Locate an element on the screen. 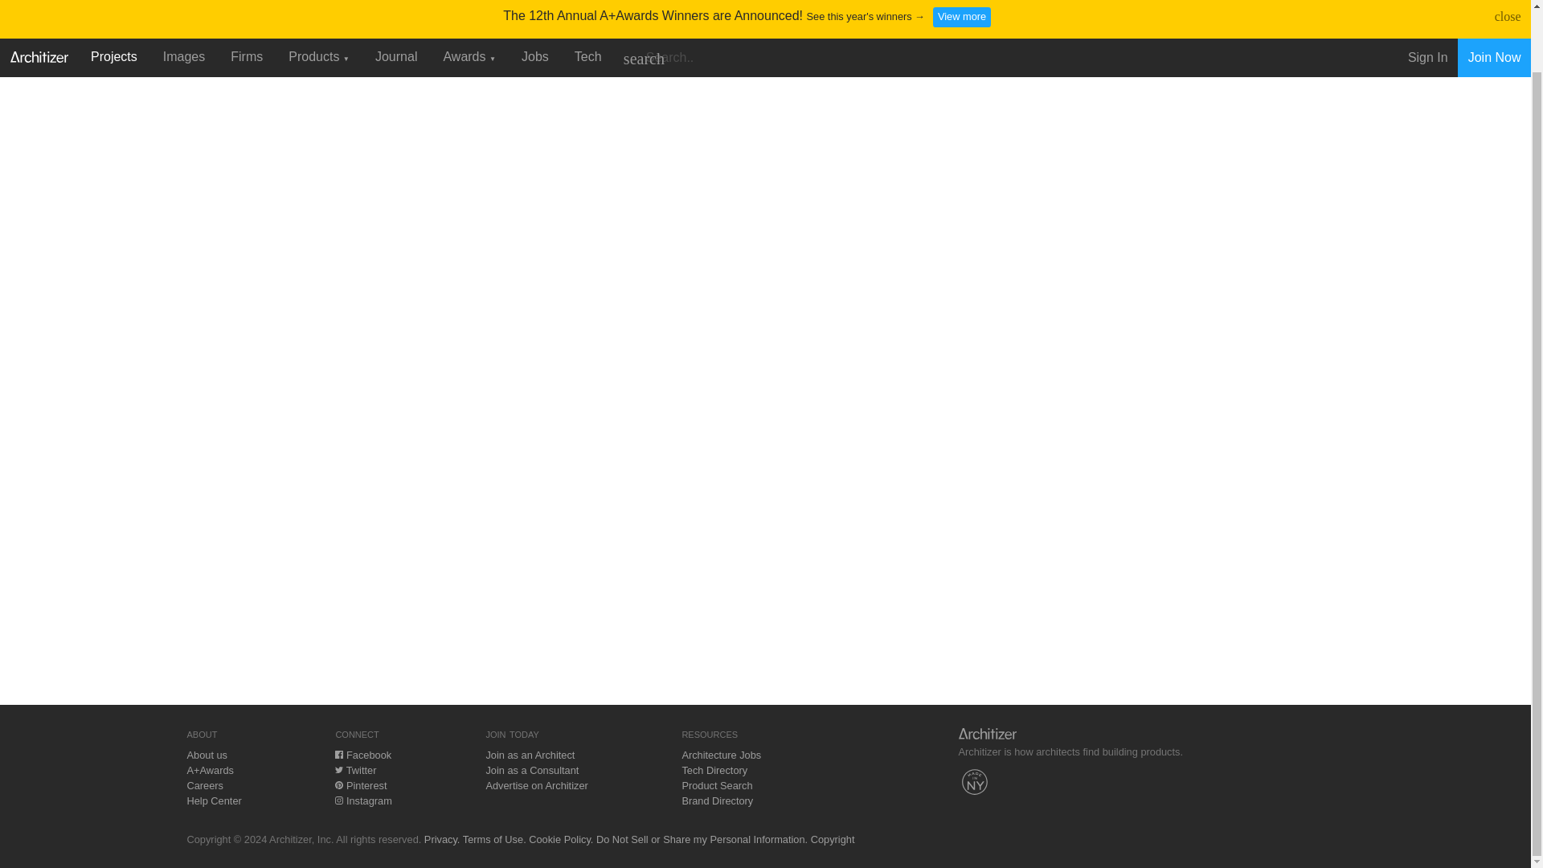 The width and height of the screenshot is (1543, 868). Product Search is located at coordinates (717, 784).